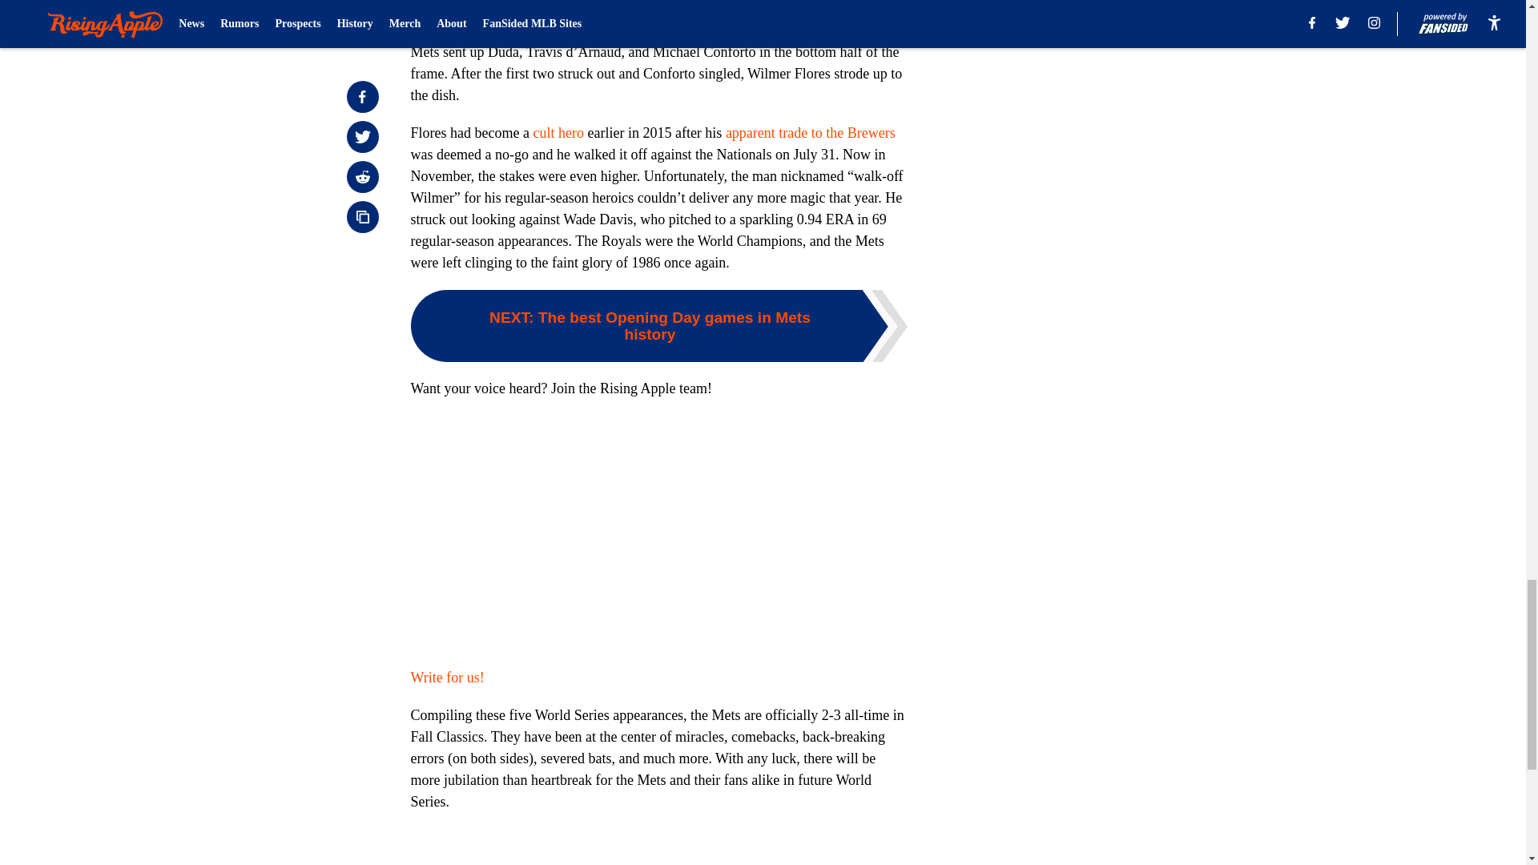 This screenshot has width=1538, height=865. Describe the element at coordinates (811, 133) in the screenshot. I see `apparent trade to the Brewers` at that location.